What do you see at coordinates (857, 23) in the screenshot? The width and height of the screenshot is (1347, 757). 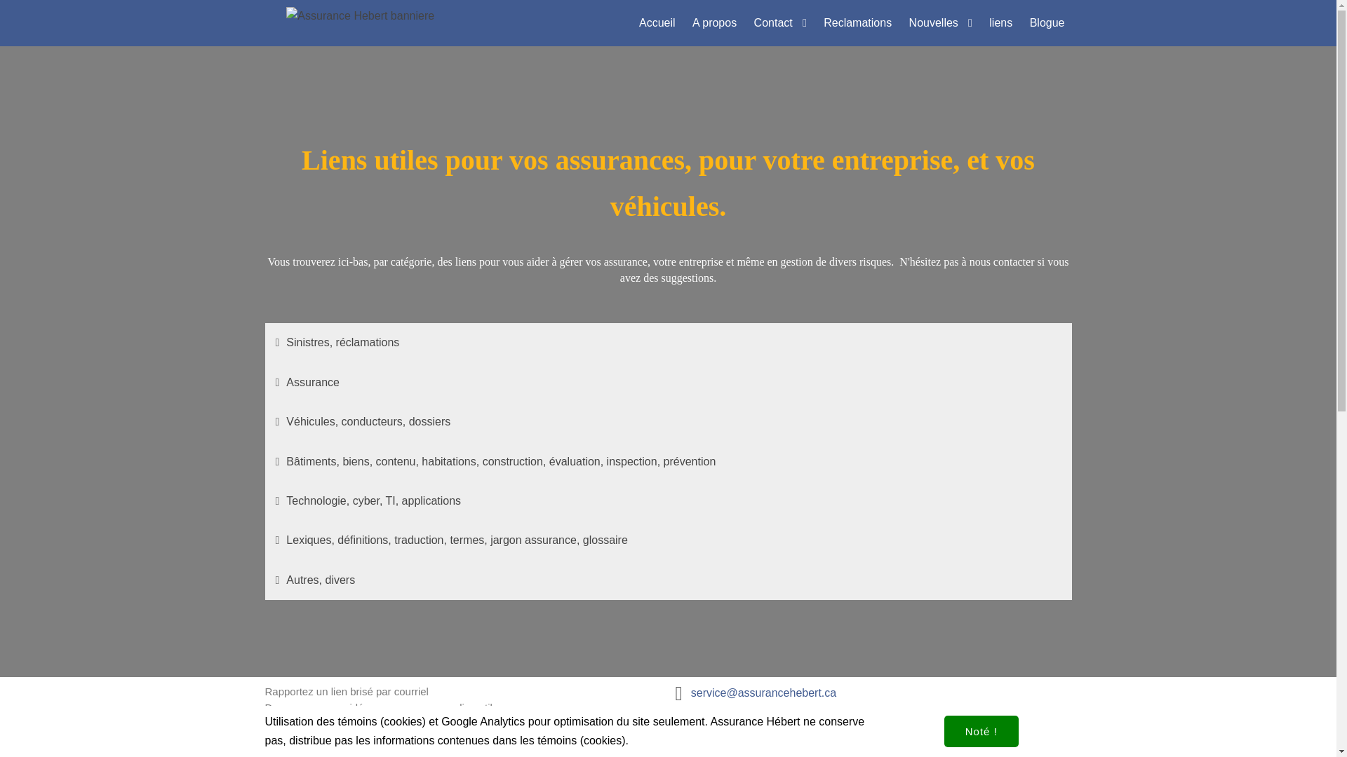 I see `Reclamations` at bounding box center [857, 23].